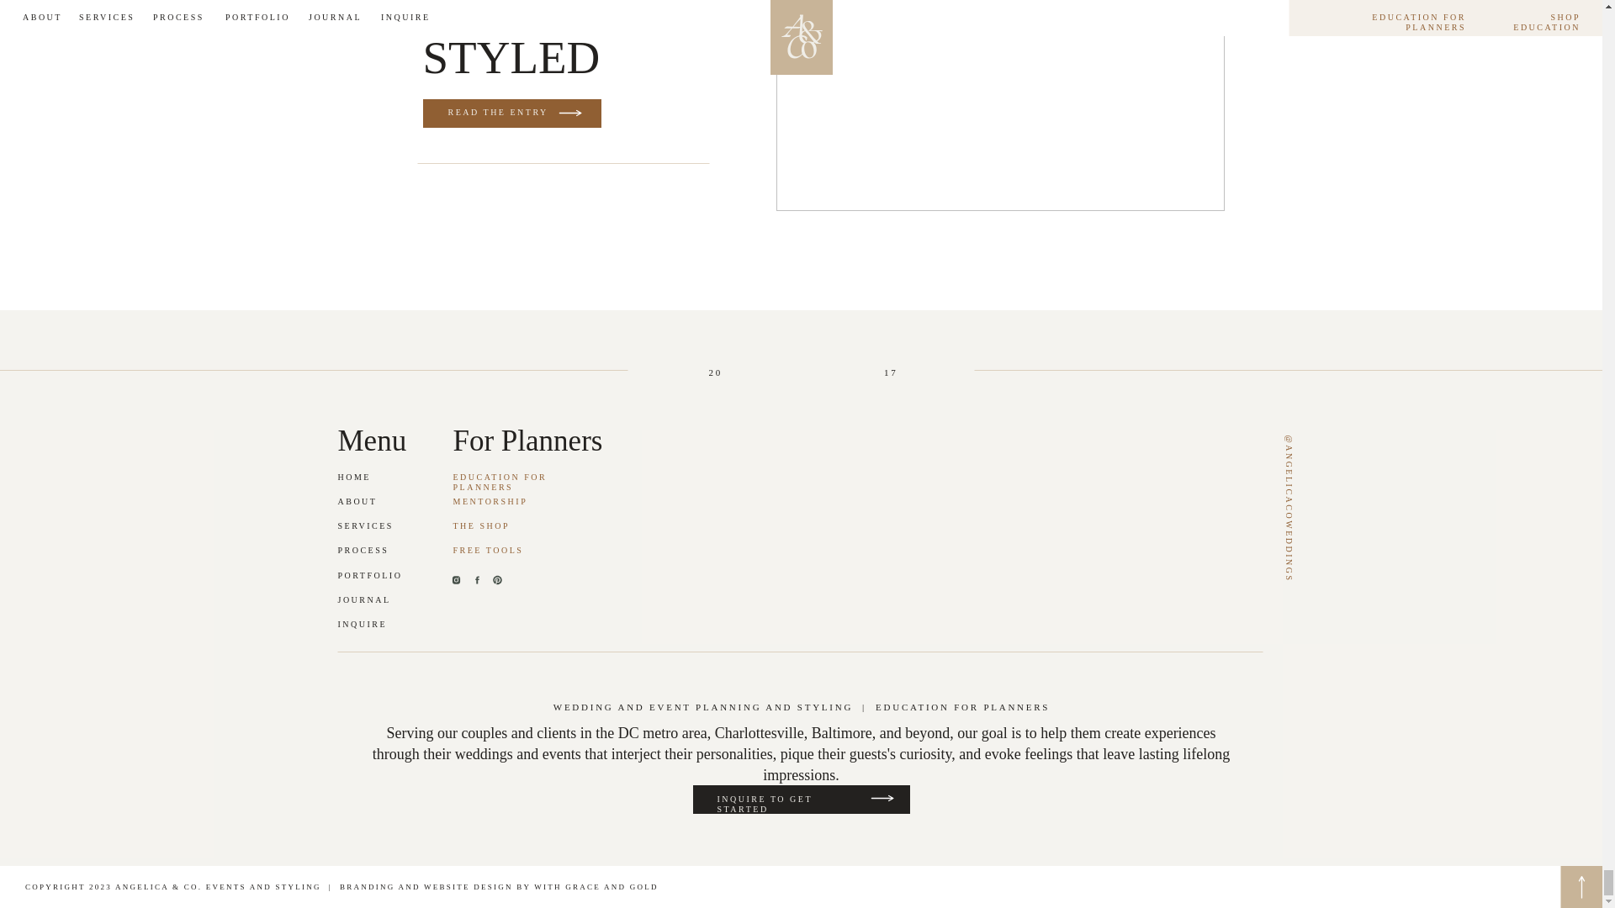 This screenshot has height=908, width=1615. Describe the element at coordinates (501, 113) in the screenshot. I see `The Manor at Airmont Styled Shoot: Look No. 2` at that location.